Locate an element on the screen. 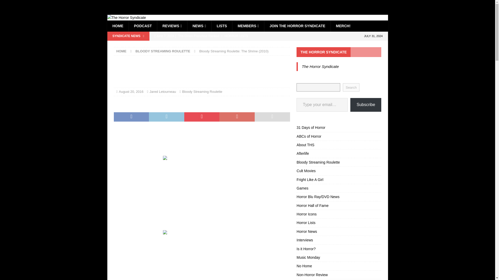 This screenshot has width=499, height=280. Jared Letourneau is located at coordinates (163, 91).